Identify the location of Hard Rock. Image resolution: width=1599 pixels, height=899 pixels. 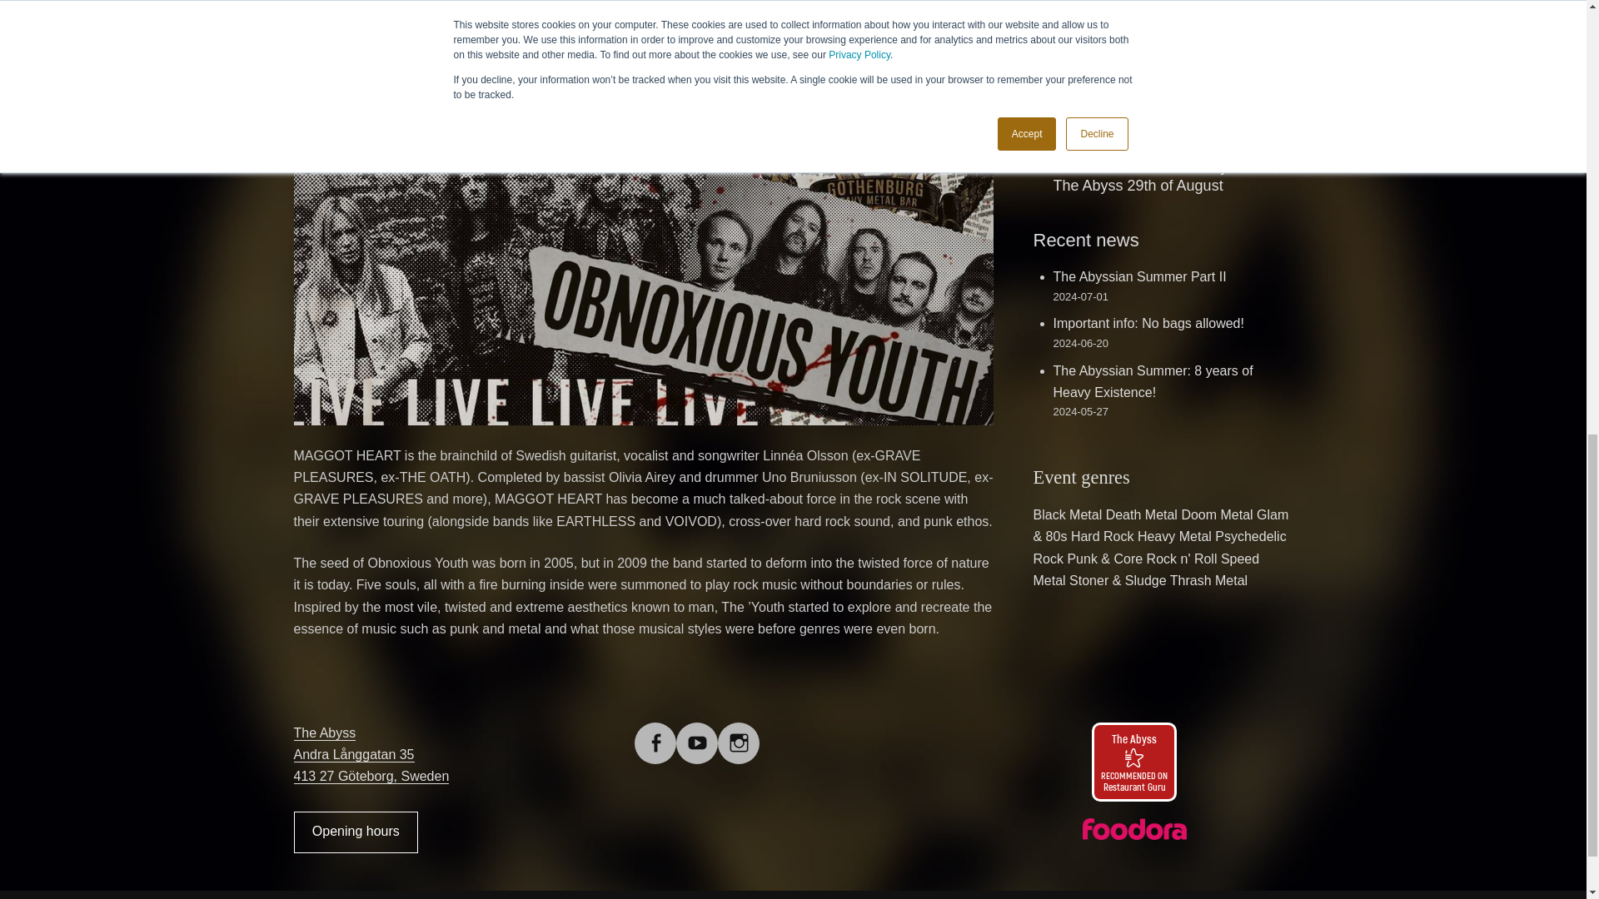
(1103, 536).